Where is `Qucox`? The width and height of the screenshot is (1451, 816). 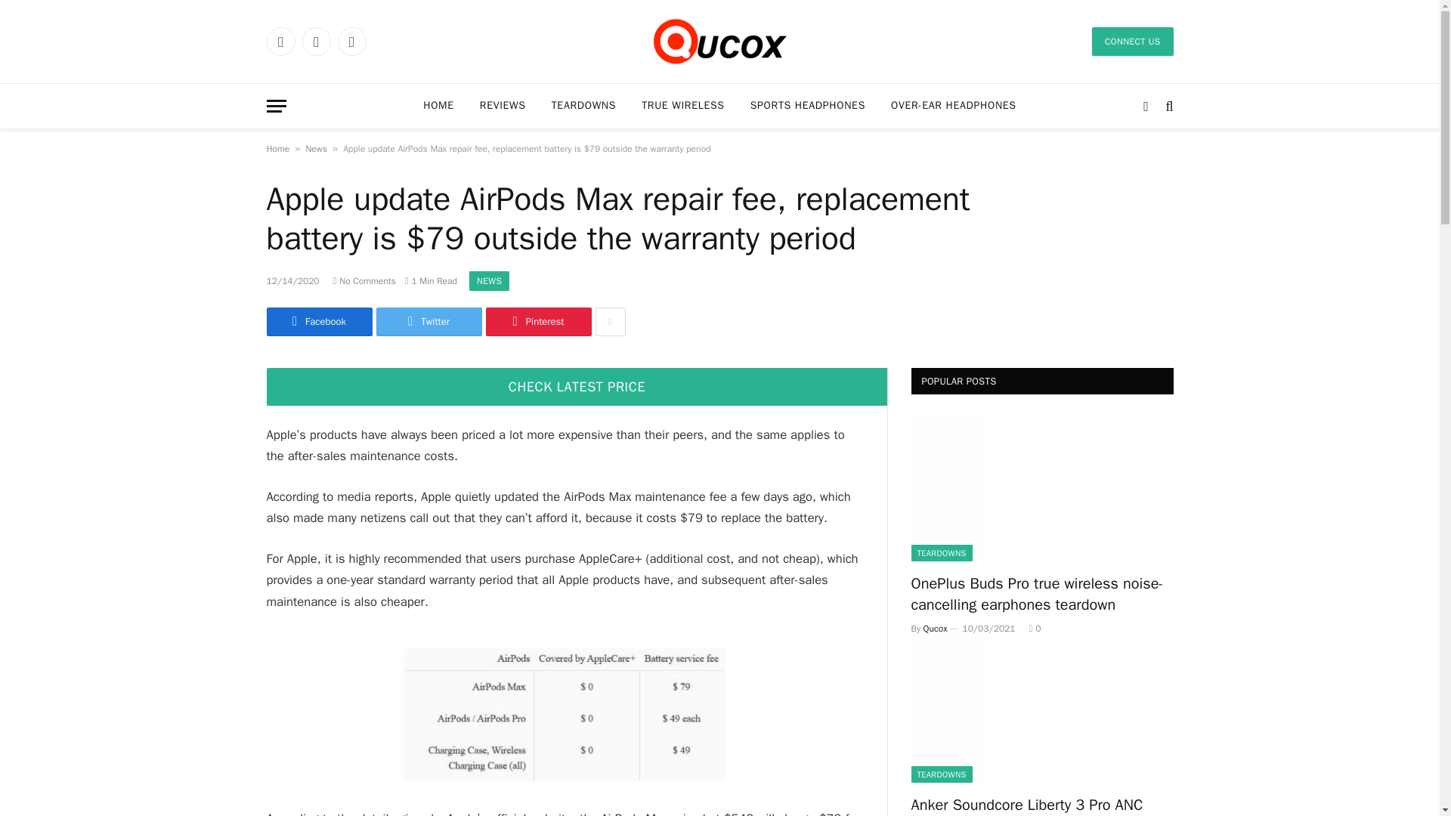 Qucox is located at coordinates (719, 42).